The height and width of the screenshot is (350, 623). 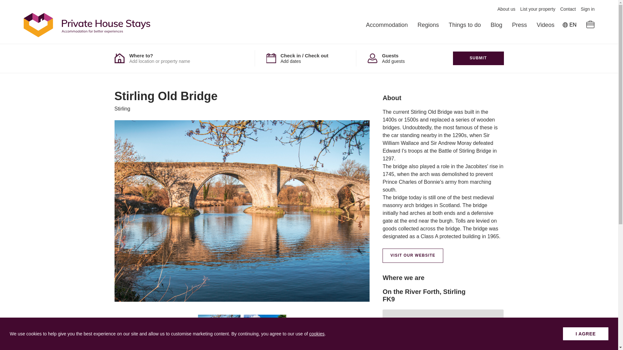 I want to click on Regions, so click(x=428, y=25).